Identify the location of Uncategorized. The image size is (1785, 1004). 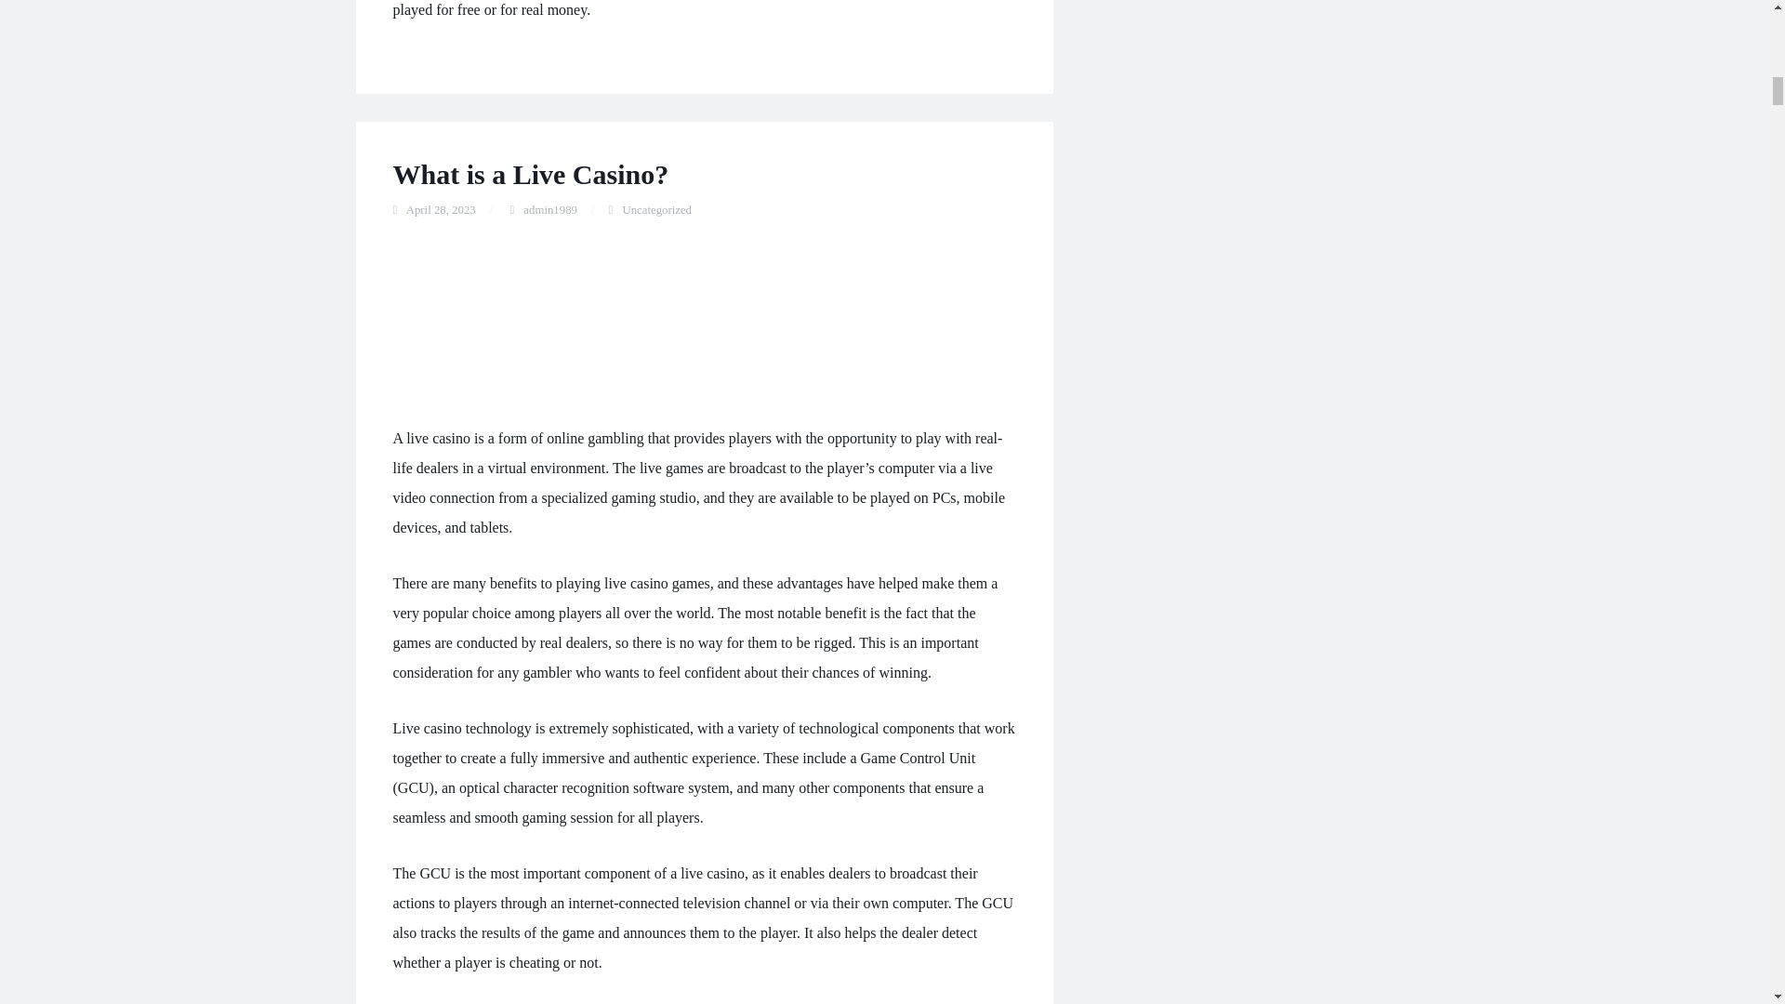
(656, 210).